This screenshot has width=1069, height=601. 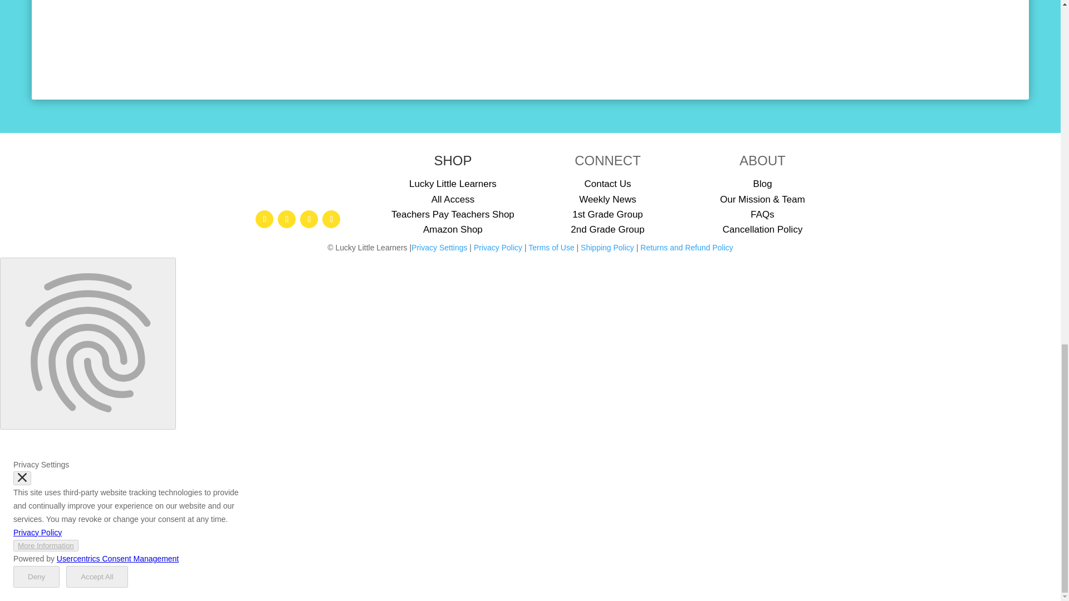 I want to click on Follow on Facebook, so click(x=264, y=219).